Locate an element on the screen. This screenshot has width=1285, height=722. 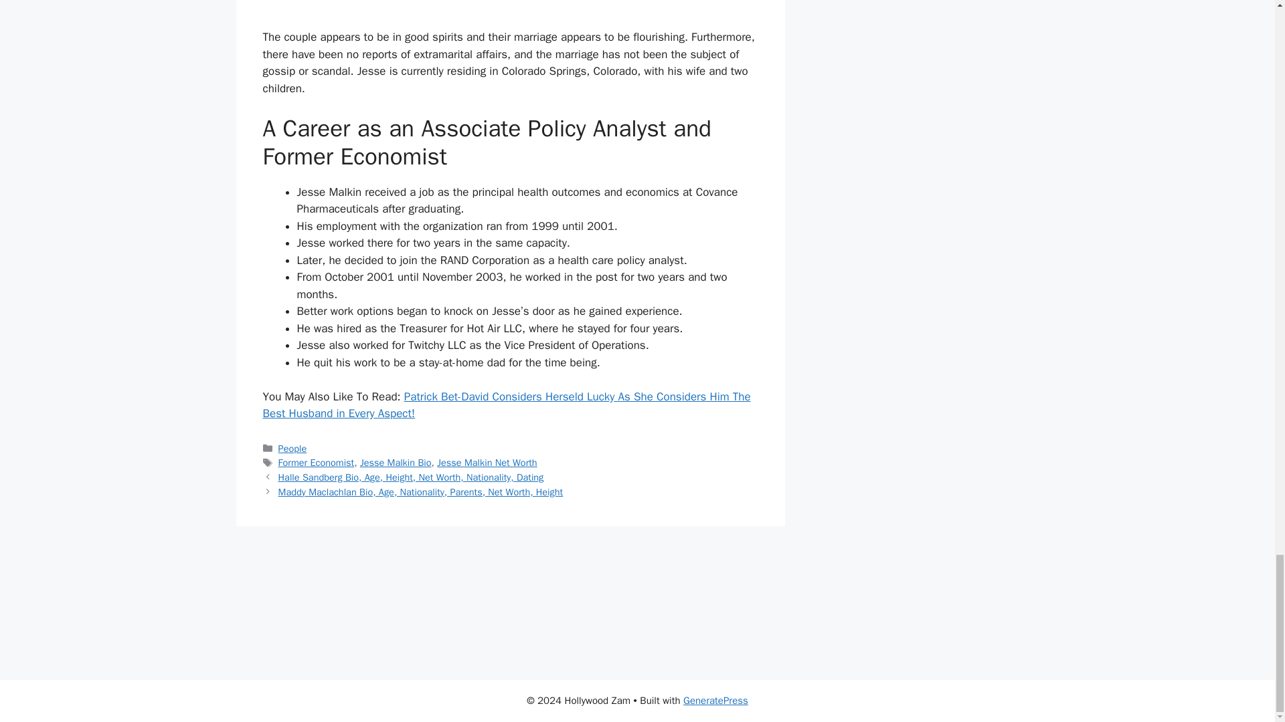
Jesse Malkin Bio is located at coordinates (396, 462).